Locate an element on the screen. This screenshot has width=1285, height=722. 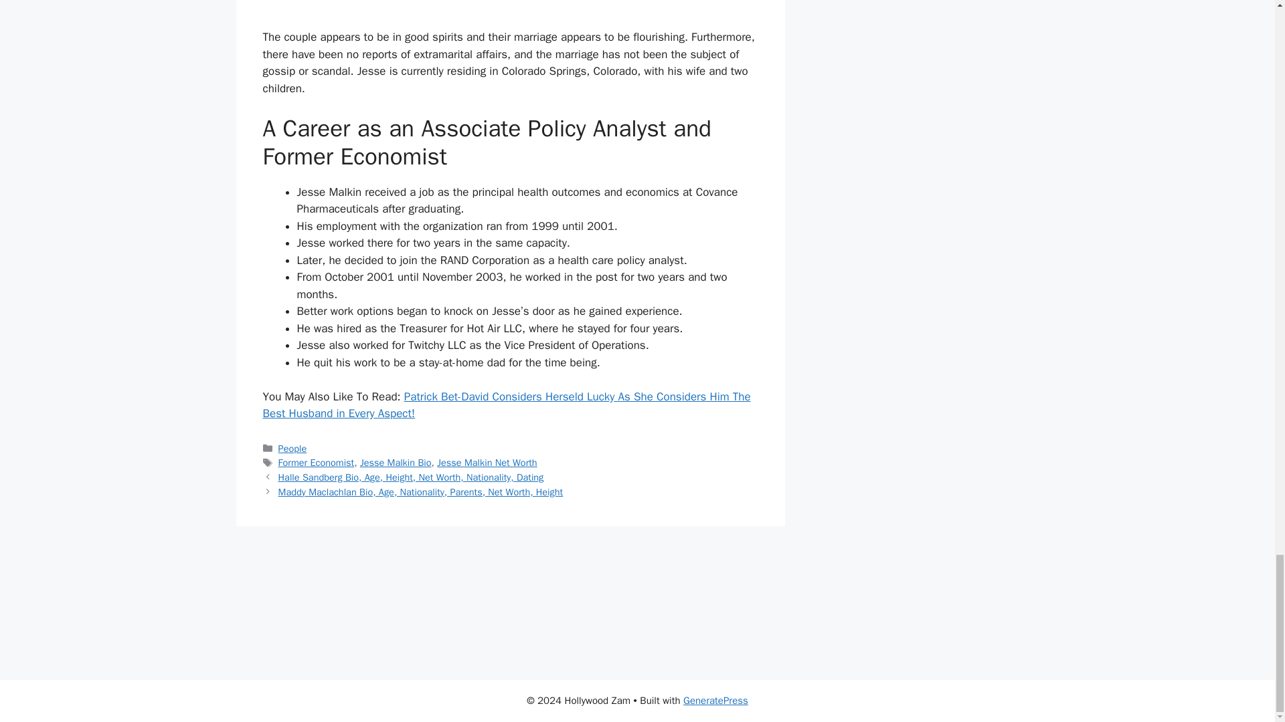
Jesse Malkin Bio is located at coordinates (396, 462).